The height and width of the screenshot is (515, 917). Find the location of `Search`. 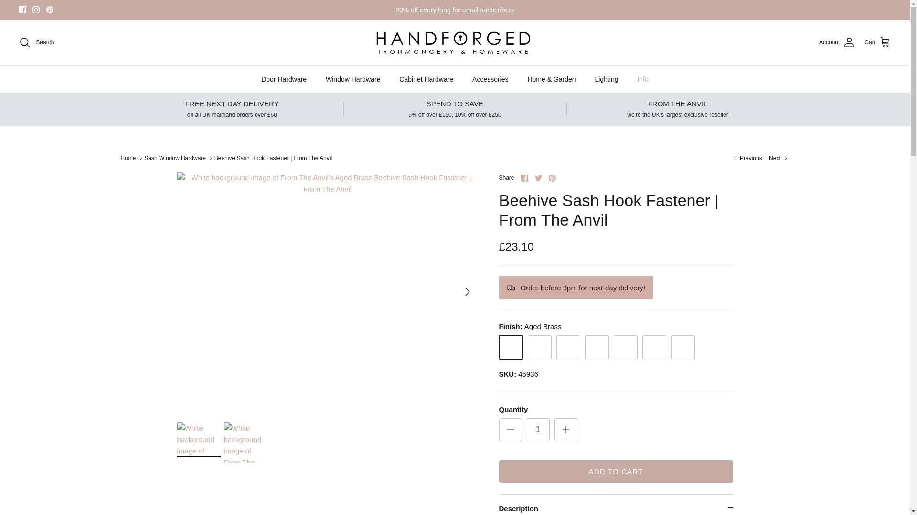

Search is located at coordinates (36, 42).